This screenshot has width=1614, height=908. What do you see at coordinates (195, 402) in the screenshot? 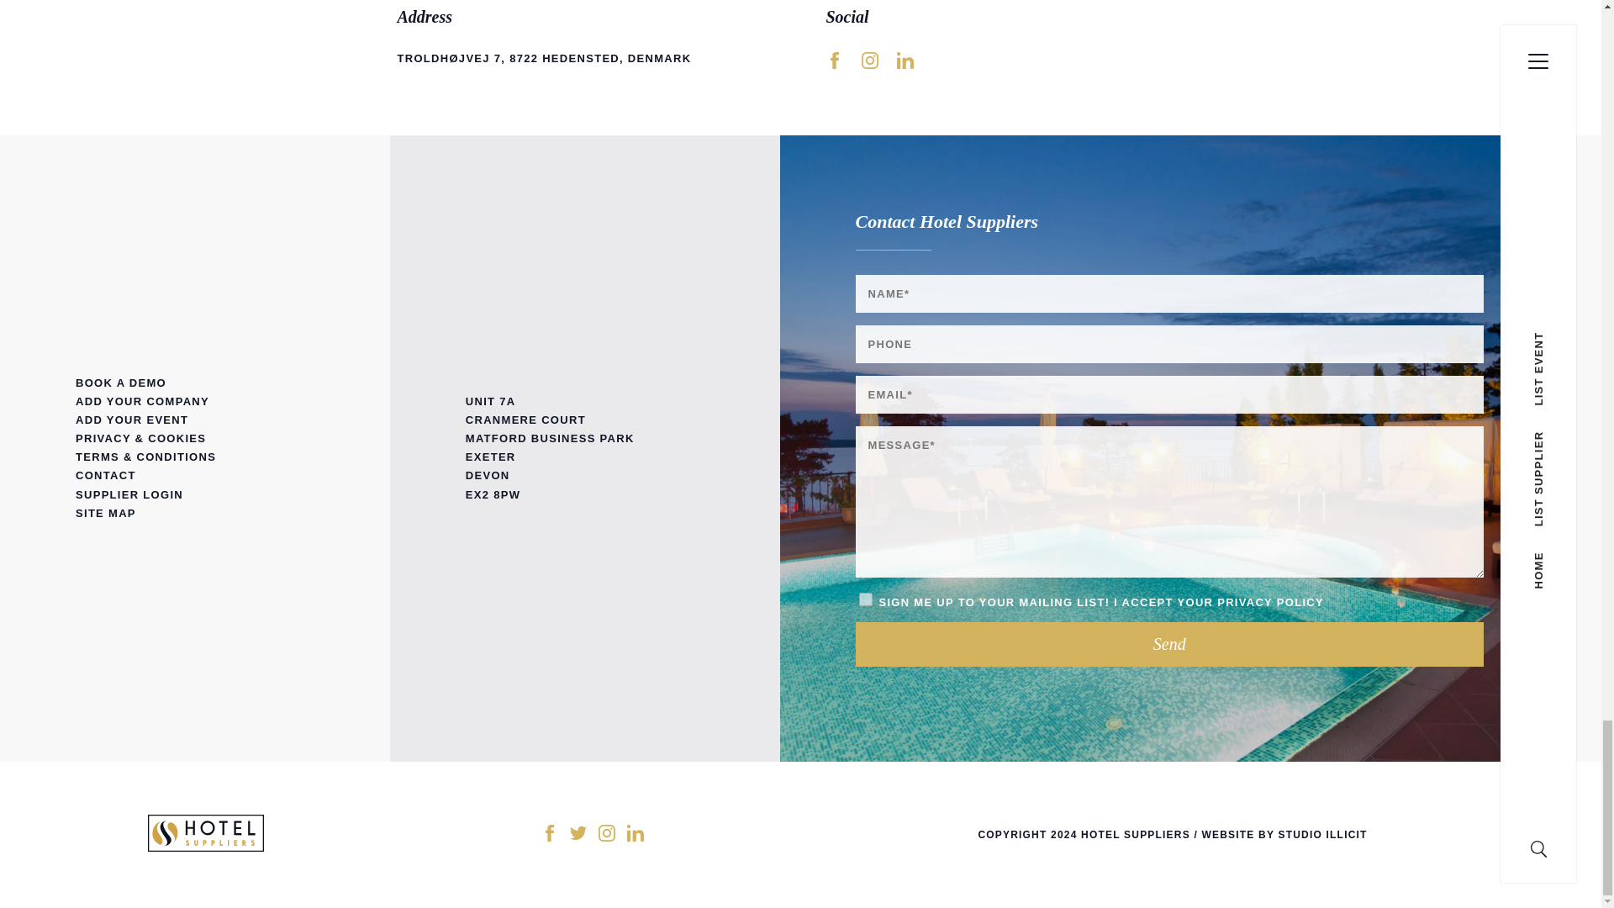
I see `ADD YOUR COMPANY` at bounding box center [195, 402].